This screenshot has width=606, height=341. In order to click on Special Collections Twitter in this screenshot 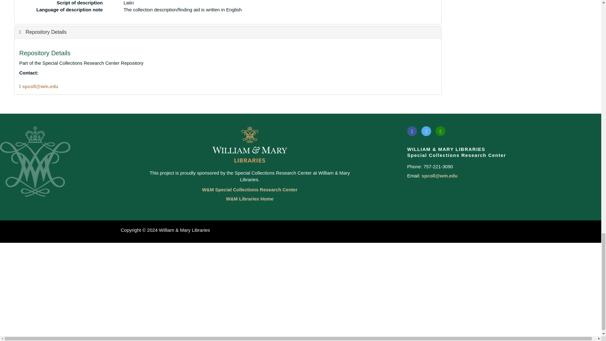, I will do `click(426, 131)`.